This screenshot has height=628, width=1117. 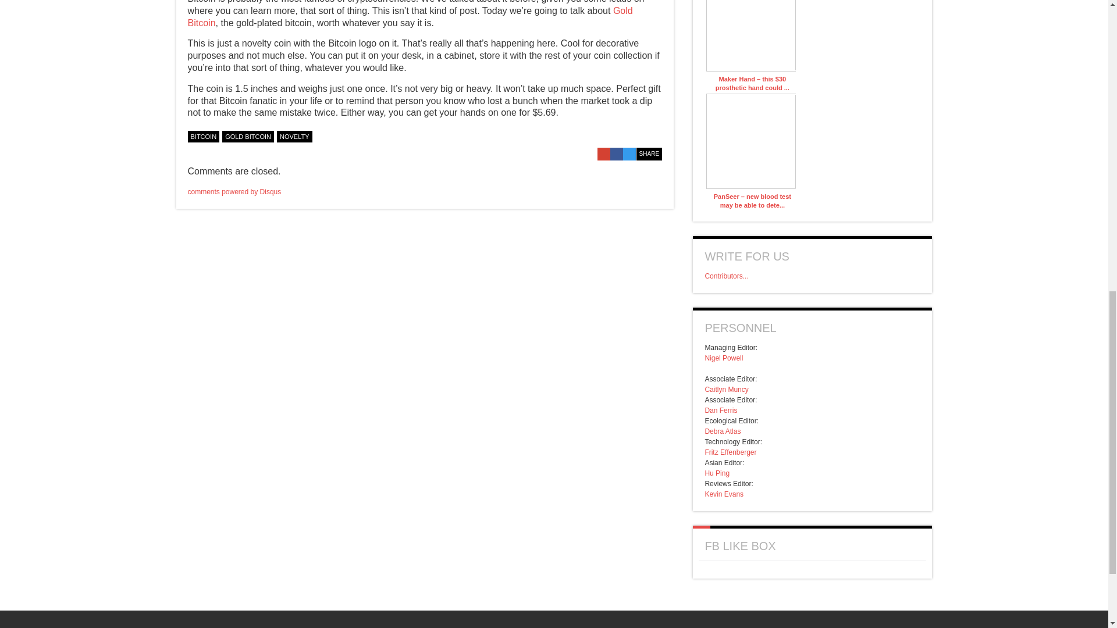 I want to click on NOVELTY, so click(x=294, y=136).